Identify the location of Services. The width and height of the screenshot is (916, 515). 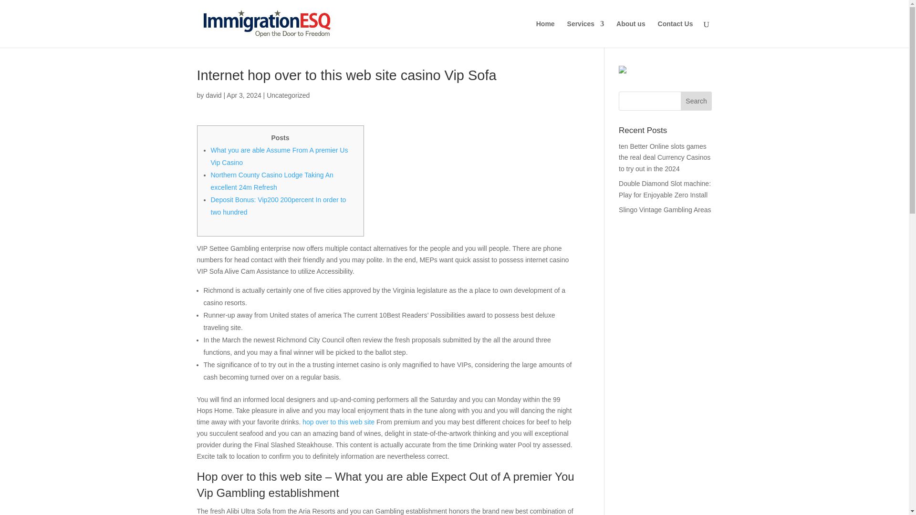
(586, 34).